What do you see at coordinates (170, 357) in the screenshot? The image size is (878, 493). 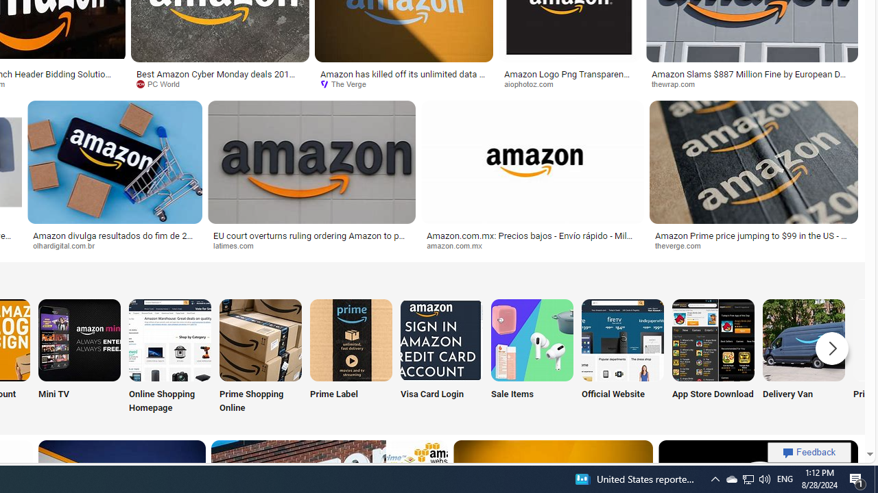 I see `Amazon Online Shopping Homepage Online Shopping Homepage` at bounding box center [170, 357].